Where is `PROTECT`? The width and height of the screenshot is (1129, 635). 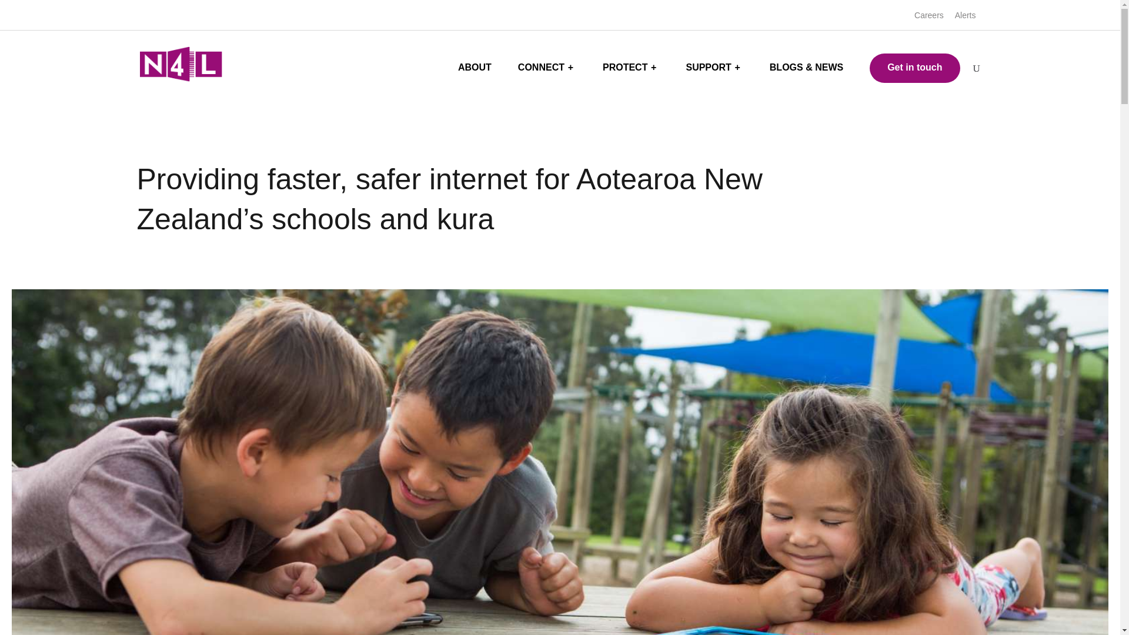 PROTECT is located at coordinates (631, 72).